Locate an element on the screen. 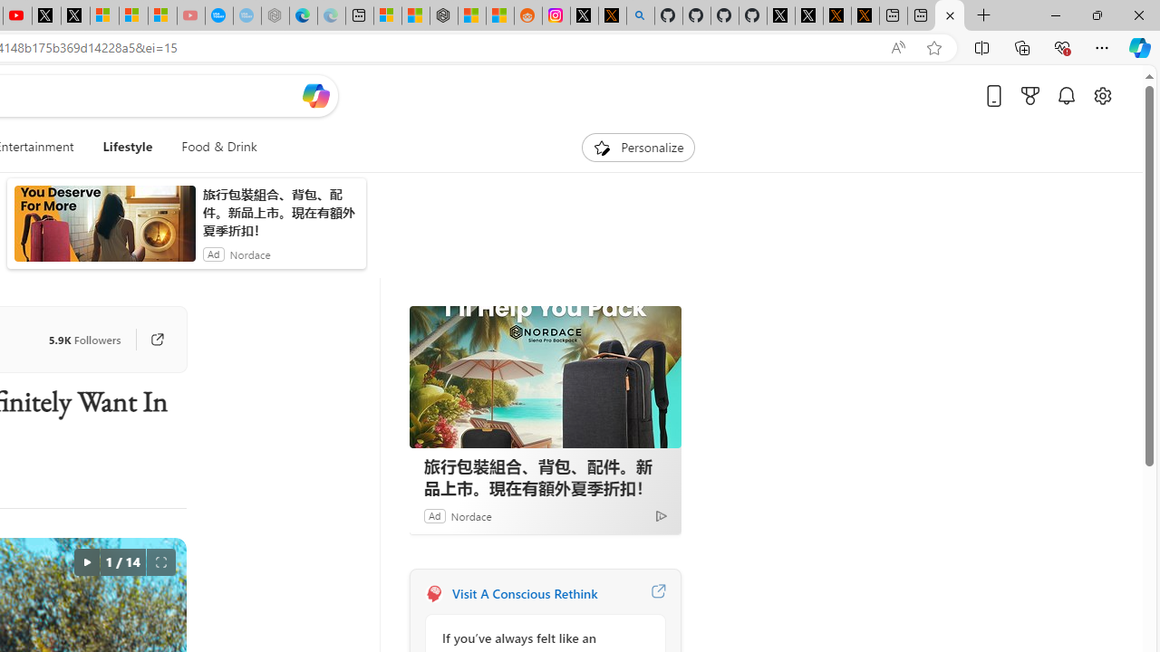 This screenshot has width=1160, height=652. Hourly is located at coordinates (464, 372).